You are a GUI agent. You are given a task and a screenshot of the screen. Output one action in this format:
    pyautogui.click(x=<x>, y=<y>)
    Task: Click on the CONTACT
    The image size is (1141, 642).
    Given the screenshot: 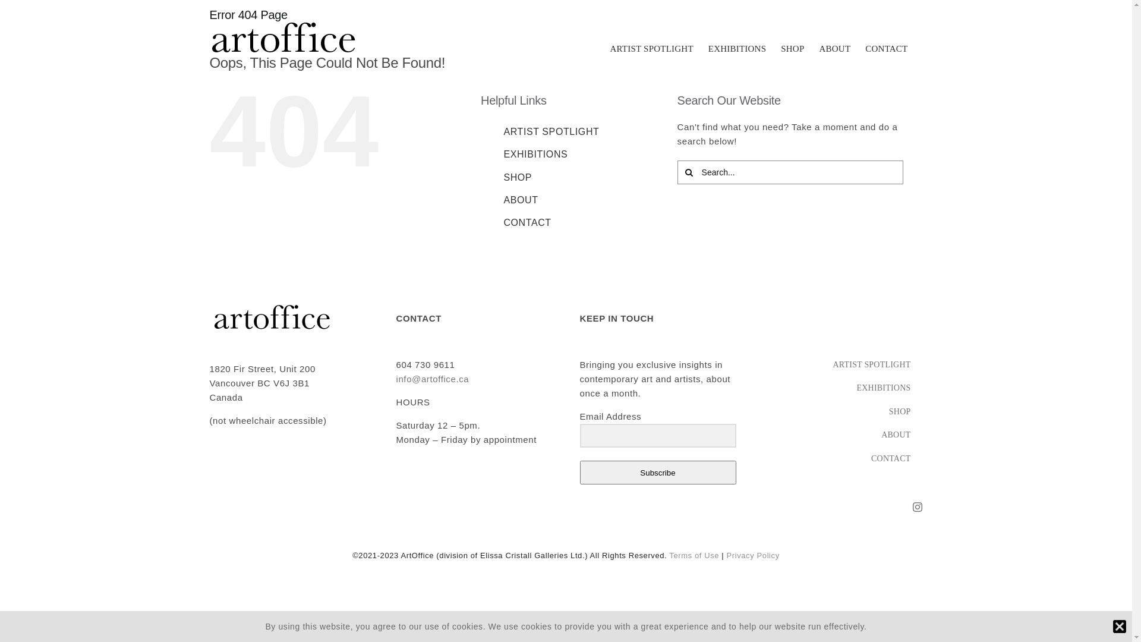 What is the action you would take?
    pyautogui.click(x=841, y=459)
    